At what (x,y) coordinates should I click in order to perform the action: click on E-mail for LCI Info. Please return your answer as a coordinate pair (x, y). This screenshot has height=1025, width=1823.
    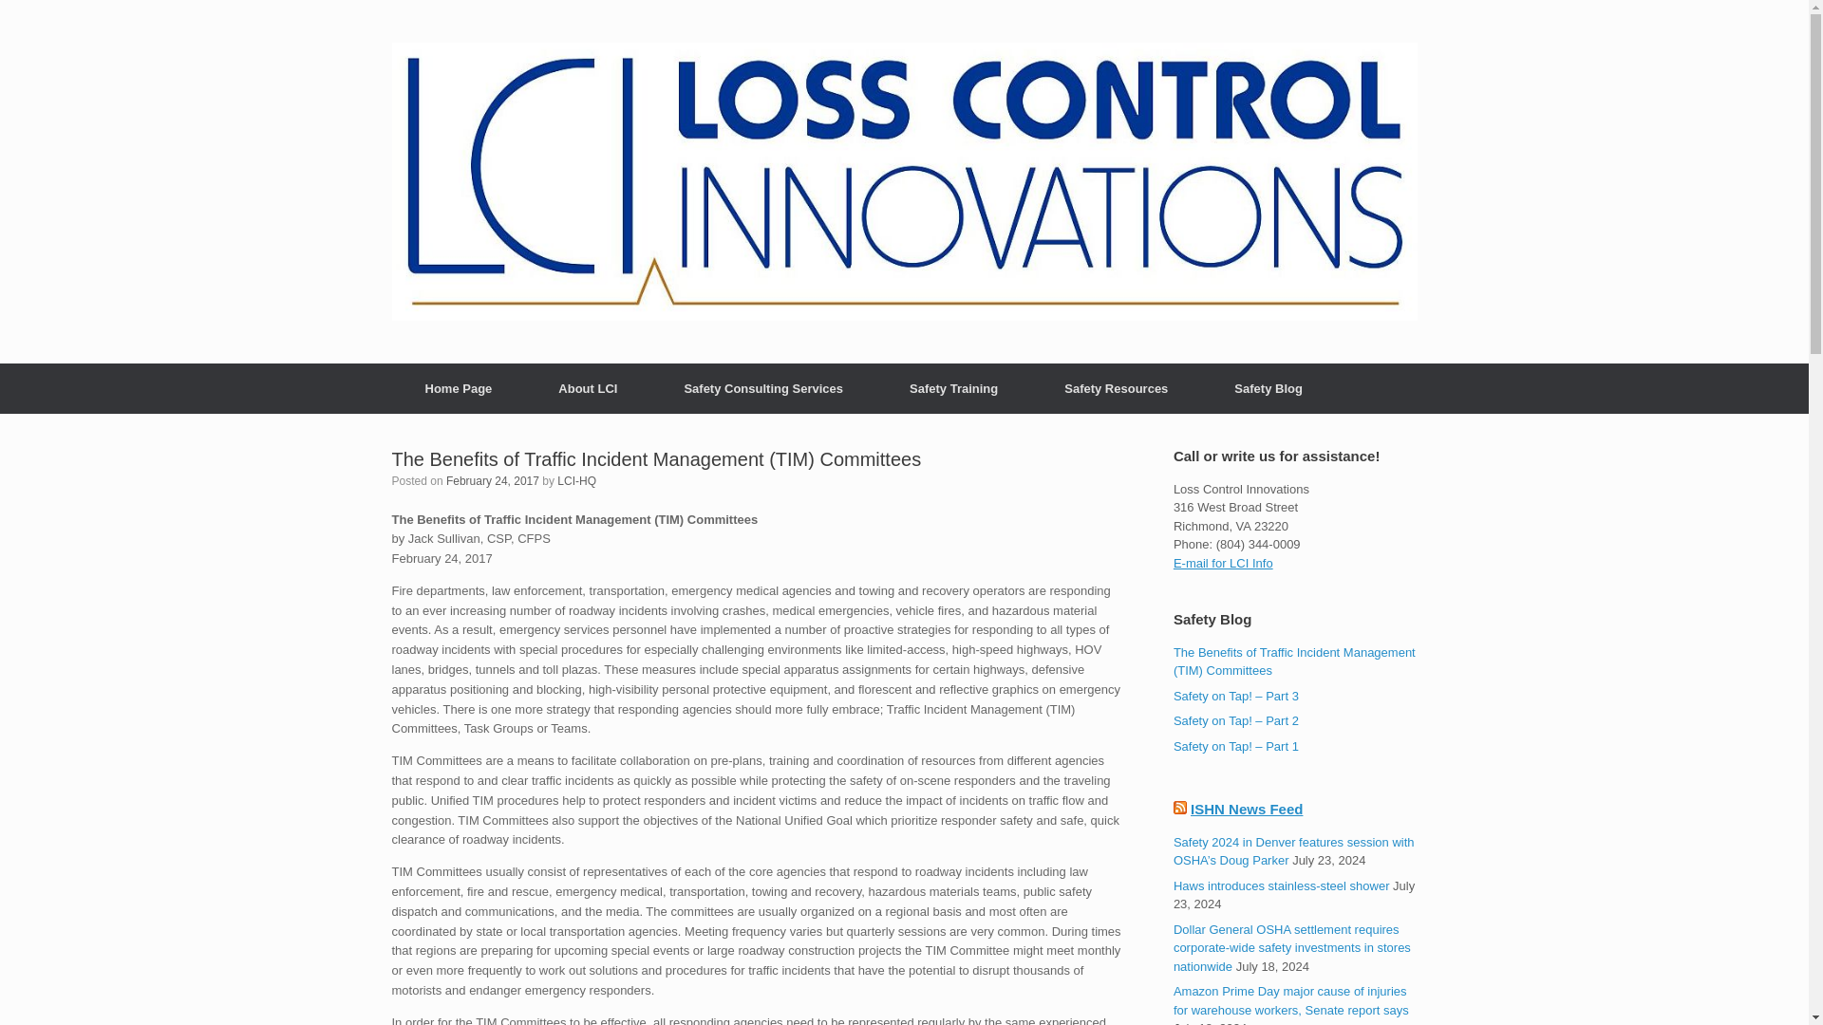
    Looking at the image, I should click on (1223, 563).